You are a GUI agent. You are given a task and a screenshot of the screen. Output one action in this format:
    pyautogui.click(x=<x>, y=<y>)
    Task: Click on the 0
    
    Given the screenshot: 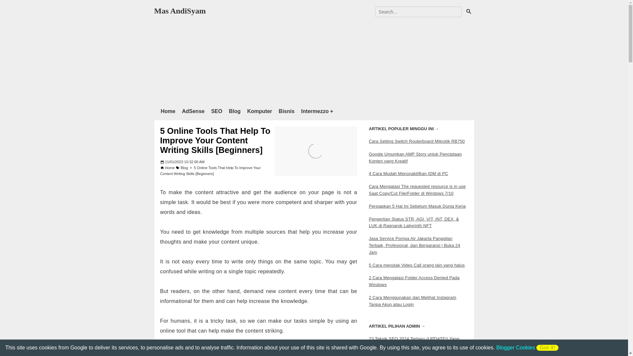 What is the action you would take?
    pyautogui.click(x=468, y=12)
    